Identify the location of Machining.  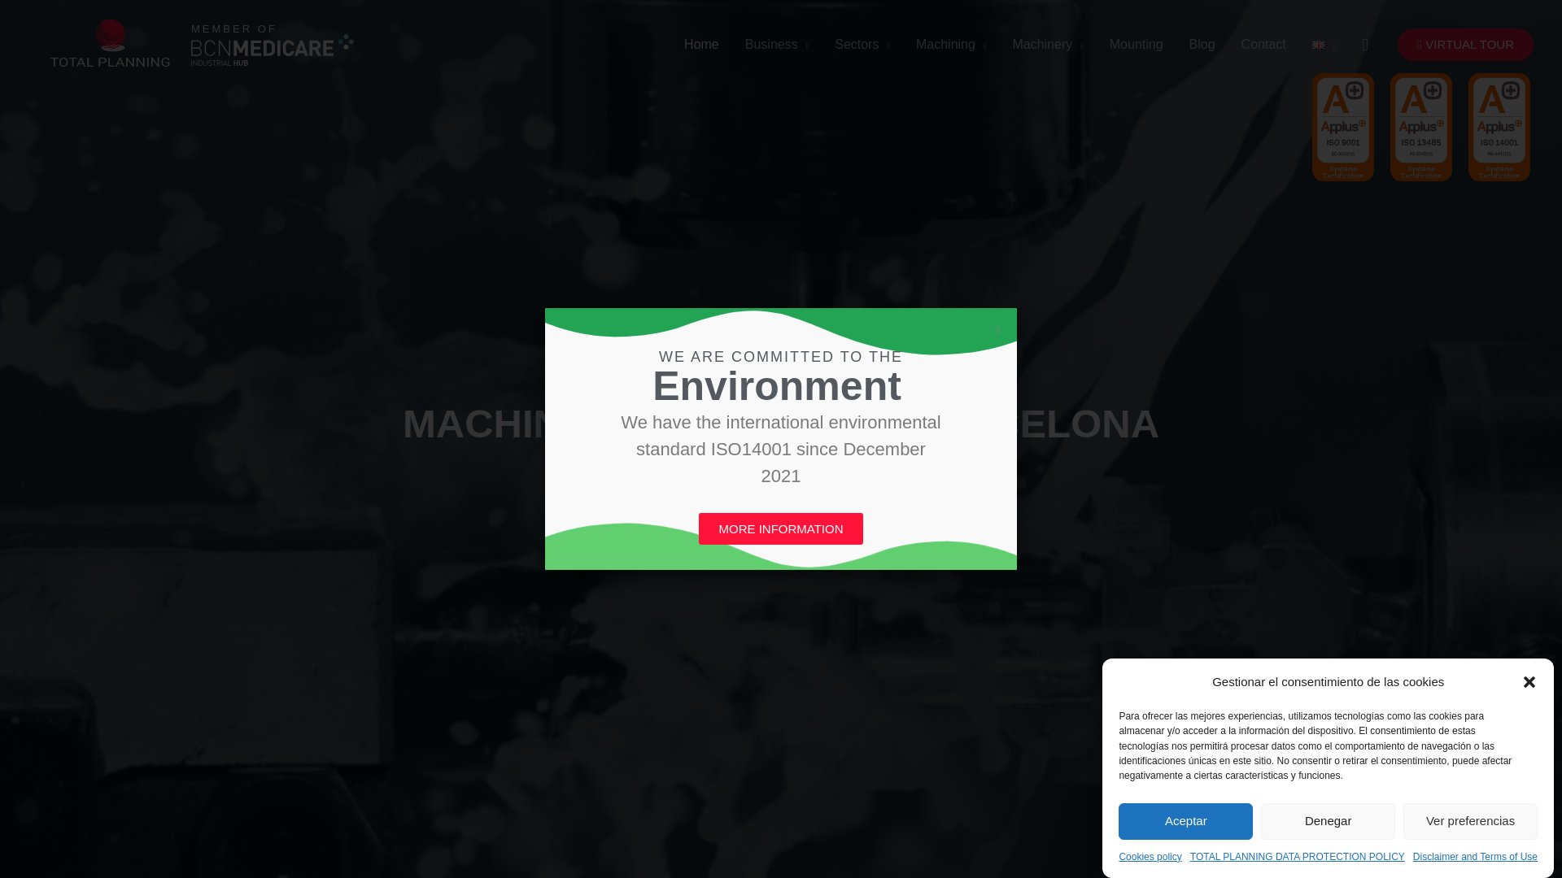
(950, 44).